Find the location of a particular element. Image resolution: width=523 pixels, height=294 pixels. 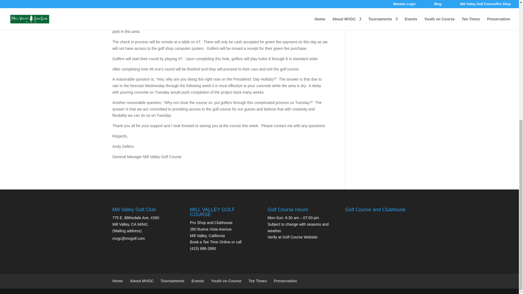

Tournaments is located at coordinates (172, 281).